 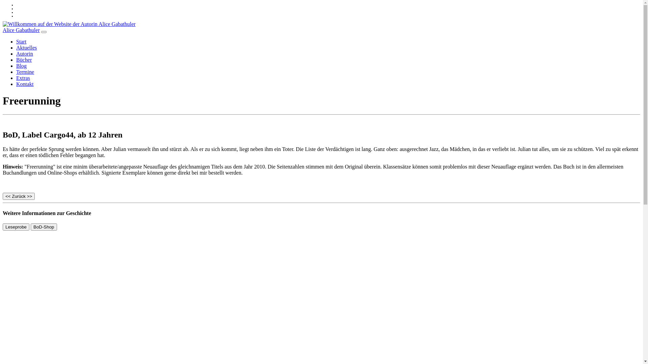 What do you see at coordinates (16, 227) in the screenshot?
I see `Leseprobe` at bounding box center [16, 227].